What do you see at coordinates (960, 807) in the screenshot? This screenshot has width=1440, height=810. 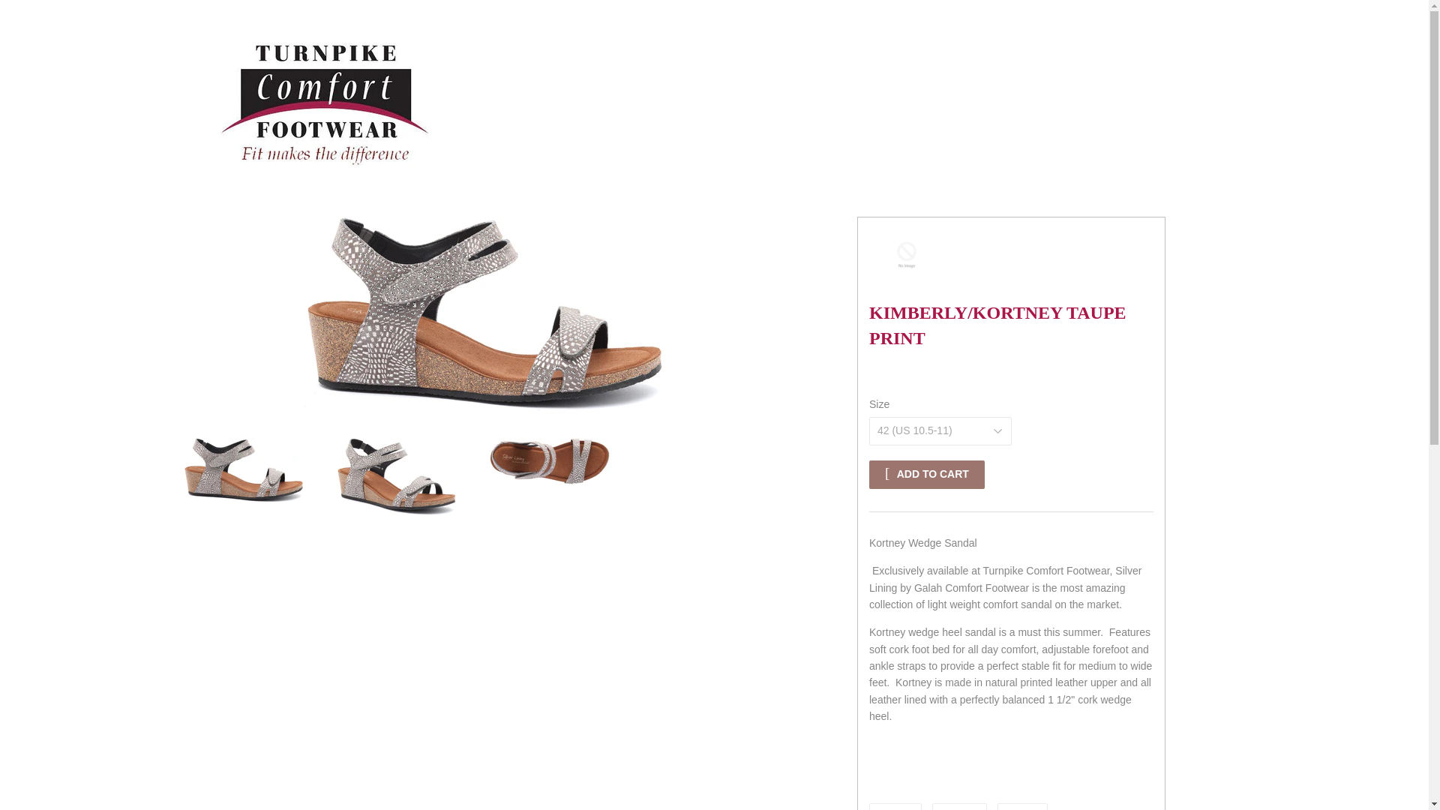 I see `Pin on Pinterest` at bounding box center [960, 807].